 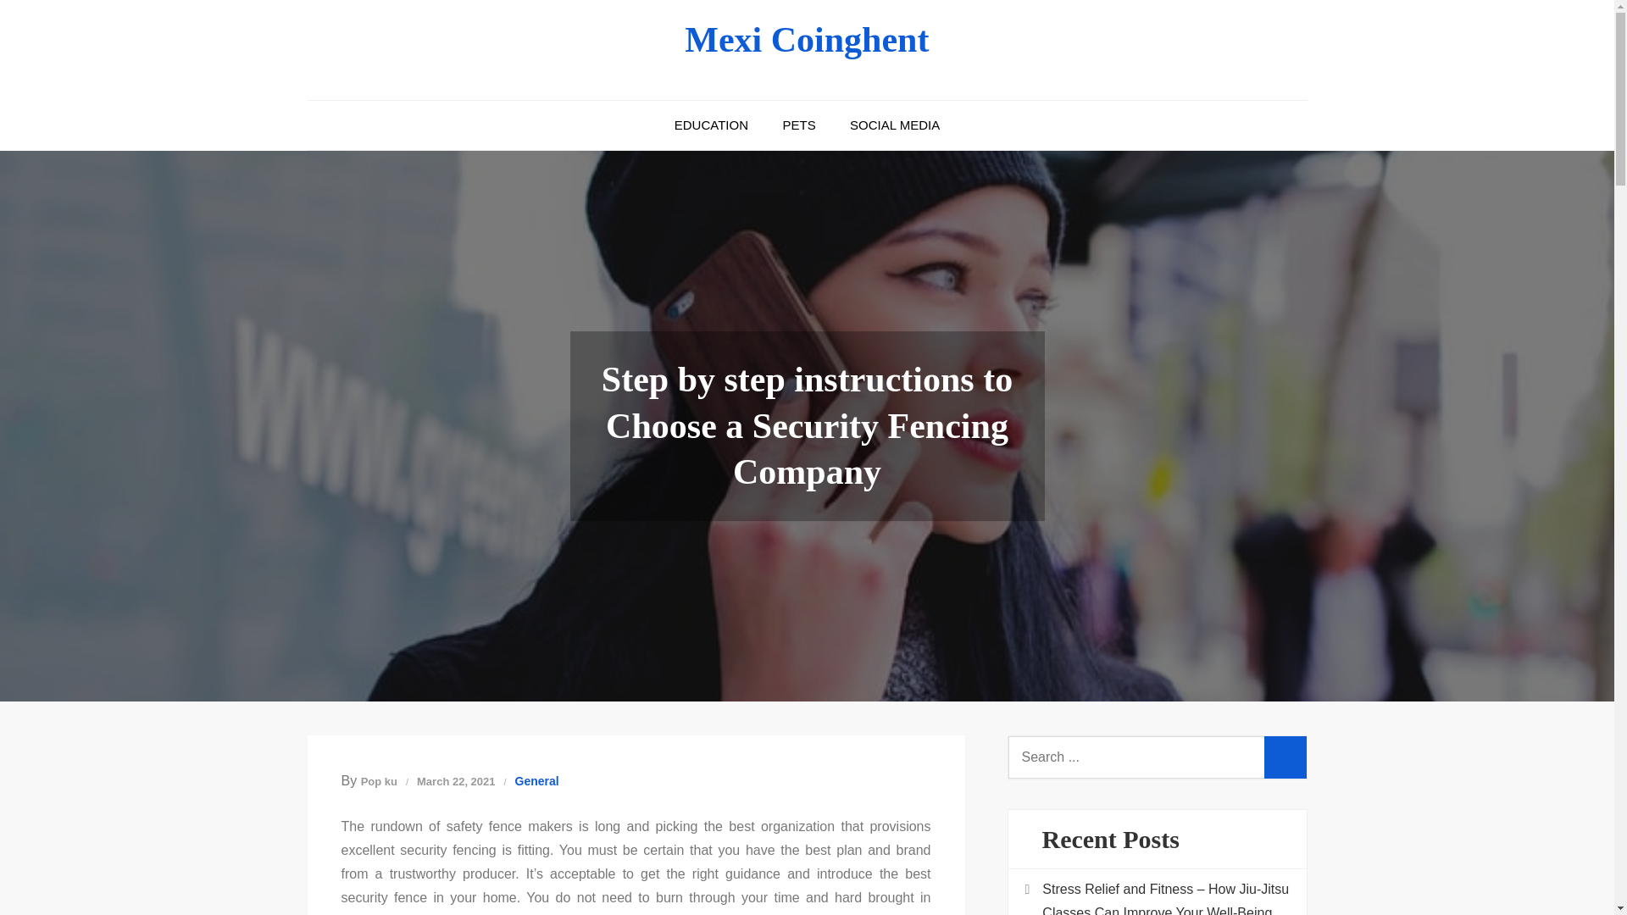 What do you see at coordinates (537, 781) in the screenshot?
I see `General` at bounding box center [537, 781].